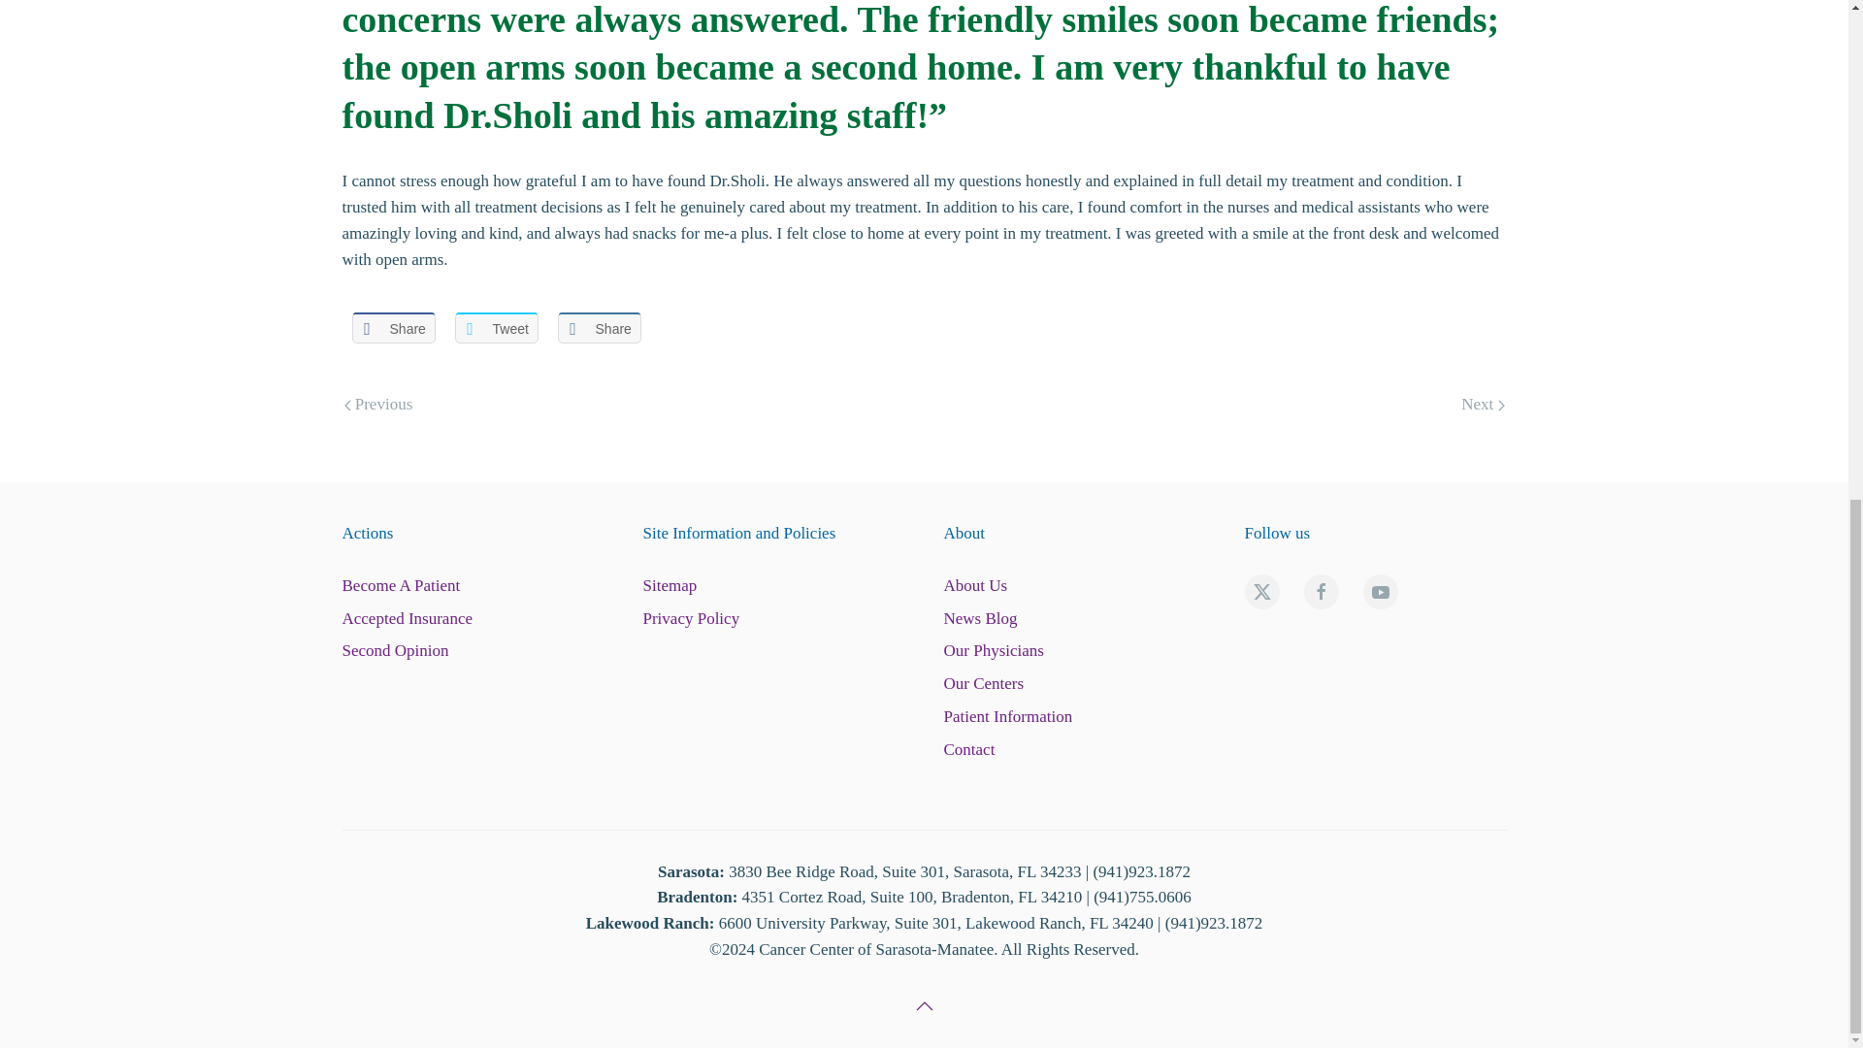 The image size is (1863, 1048). I want to click on Share on LinkedIn, so click(599, 328).